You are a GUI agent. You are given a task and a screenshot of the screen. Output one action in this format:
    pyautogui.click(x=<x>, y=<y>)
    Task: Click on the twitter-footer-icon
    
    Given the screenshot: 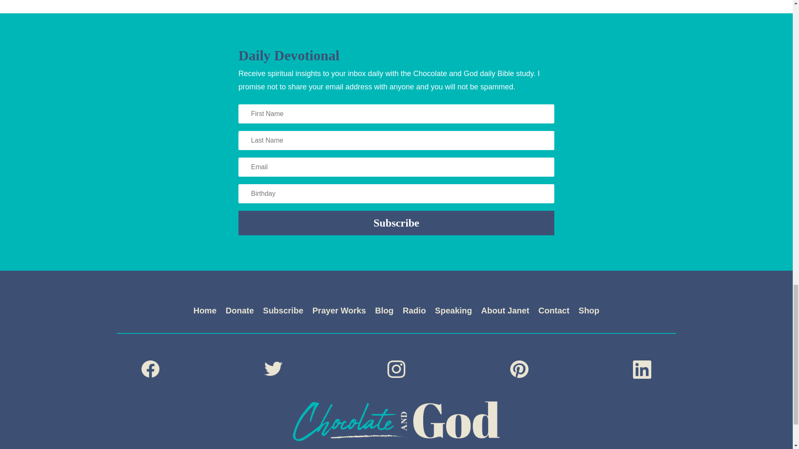 What is the action you would take?
    pyautogui.click(x=273, y=368)
    